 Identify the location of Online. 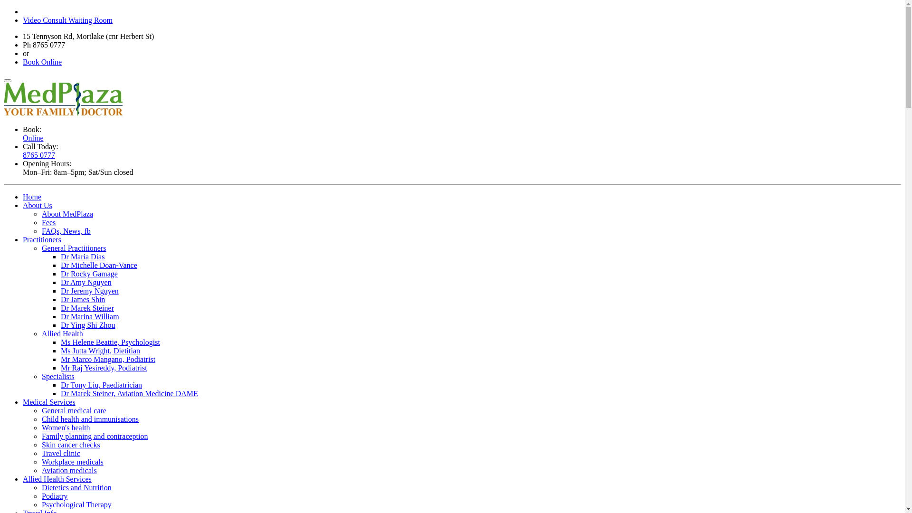
(33, 138).